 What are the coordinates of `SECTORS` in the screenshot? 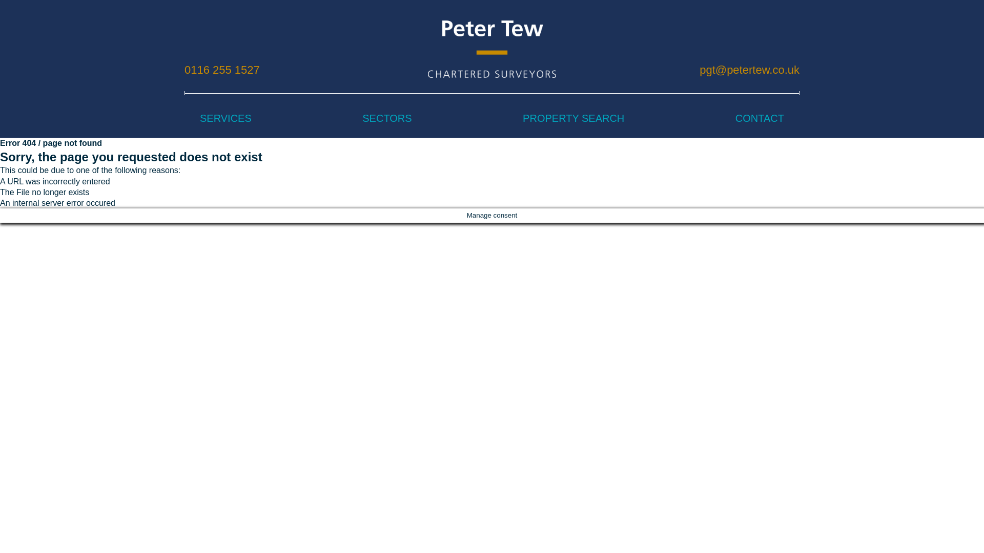 It's located at (386, 118).